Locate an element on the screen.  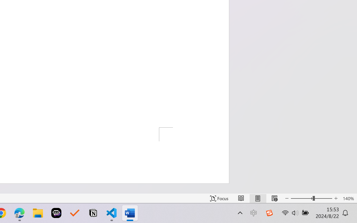
Web Layout is located at coordinates (274, 198).